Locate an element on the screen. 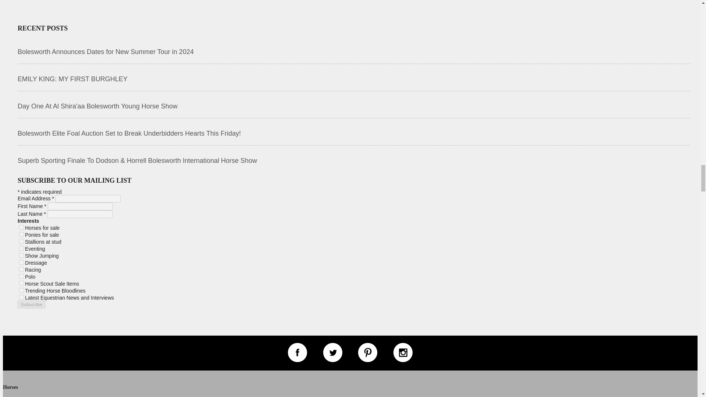  2 is located at coordinates (21, 234).